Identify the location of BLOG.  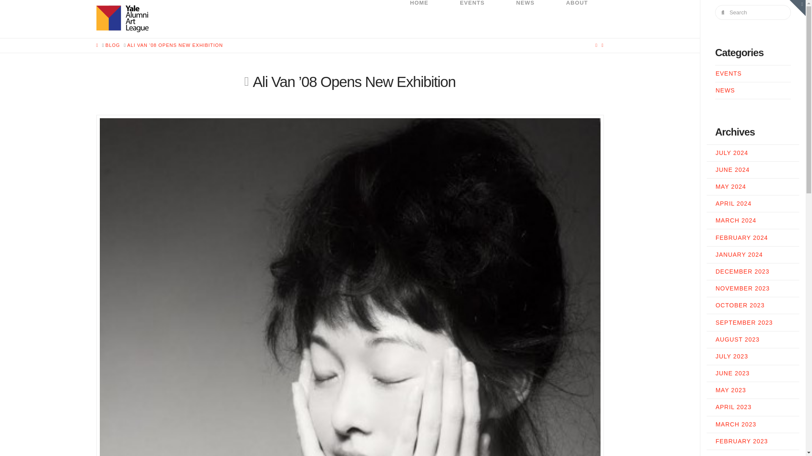
(112, 45).